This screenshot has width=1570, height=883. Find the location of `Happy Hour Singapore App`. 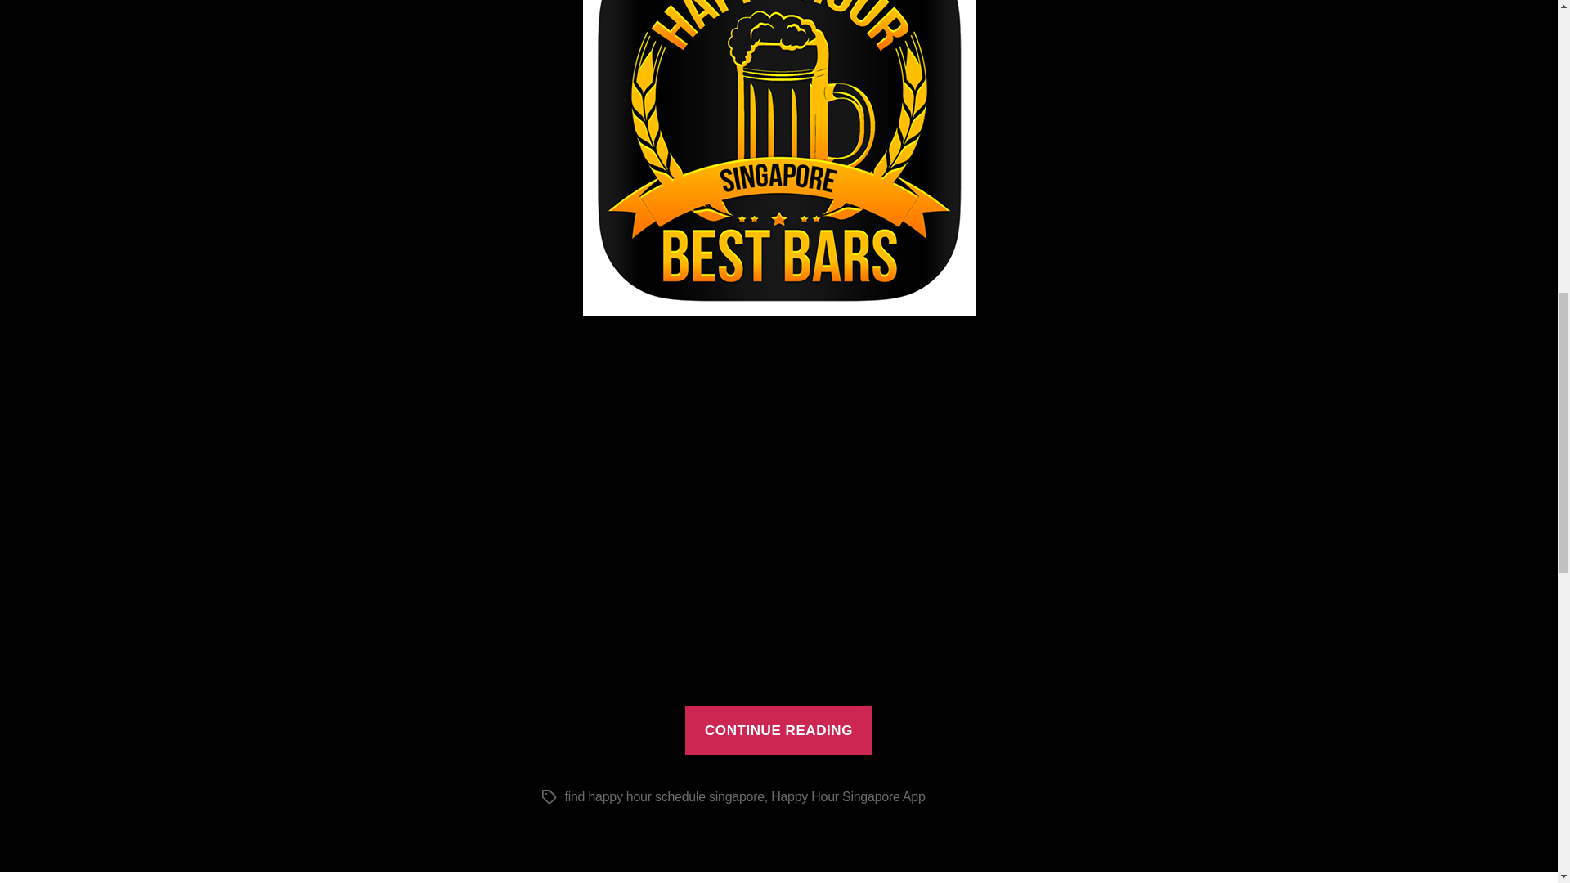

Happy Hour Singapore App is located at coordinates (847, 796).